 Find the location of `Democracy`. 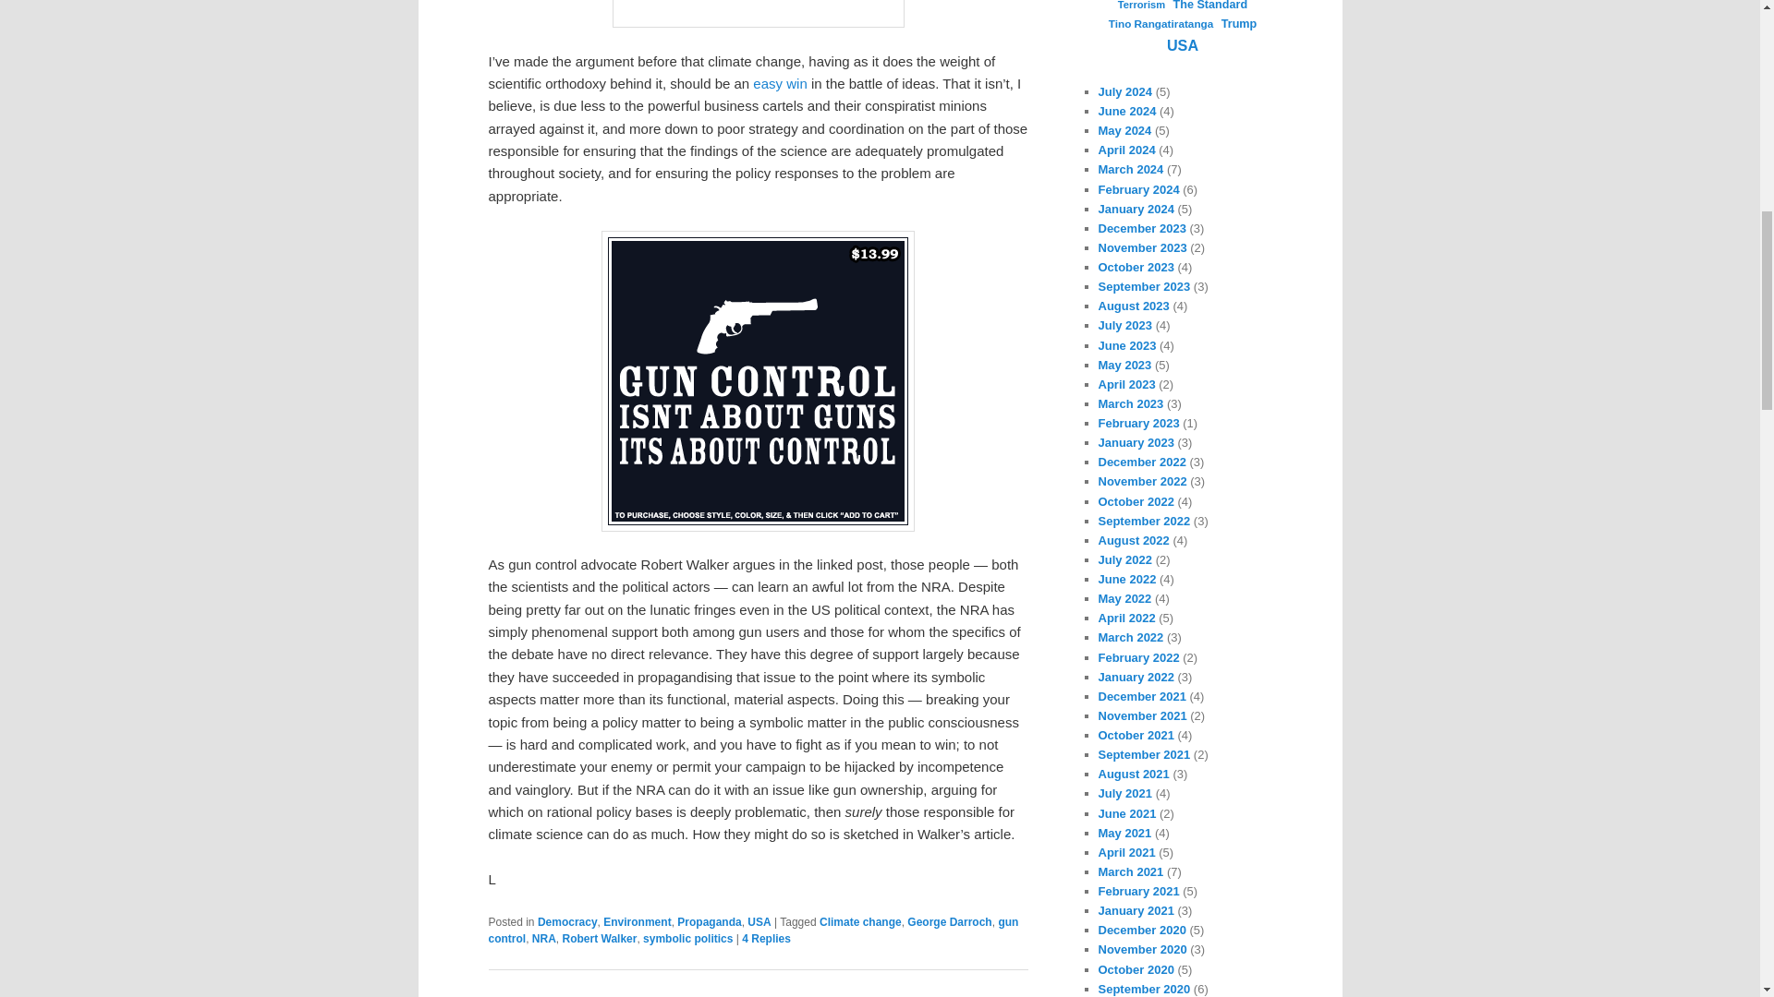

Democracy is located at coordinates (567, 921).